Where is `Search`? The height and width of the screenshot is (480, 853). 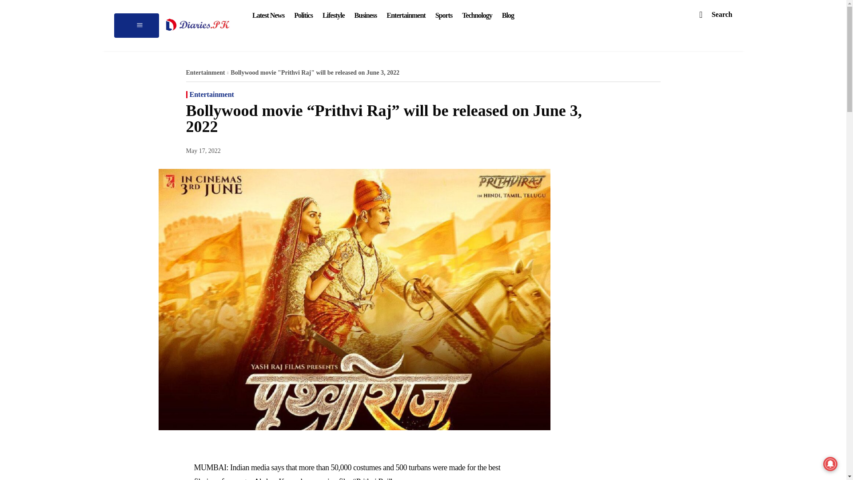
Search is located at coordinates (711, 14).